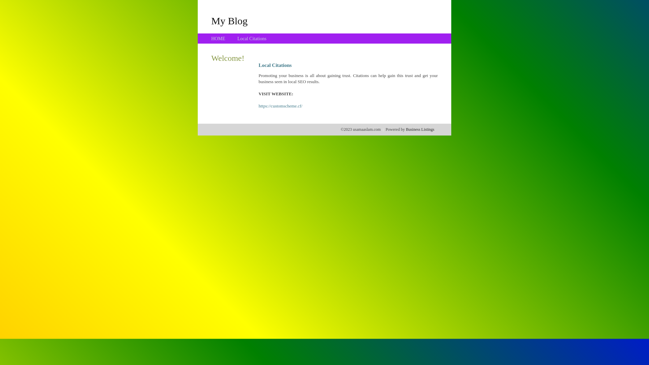 The height and width of the screenshot is (365, 649). What do you see at coordinates (420, 129) in the screenshot?
I see `Business Listings` at bounding box center [420, 129].